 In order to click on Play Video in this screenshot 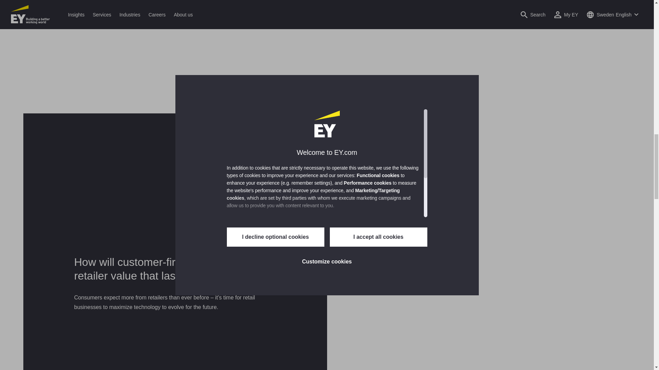, I will do `click(478, 286)`.